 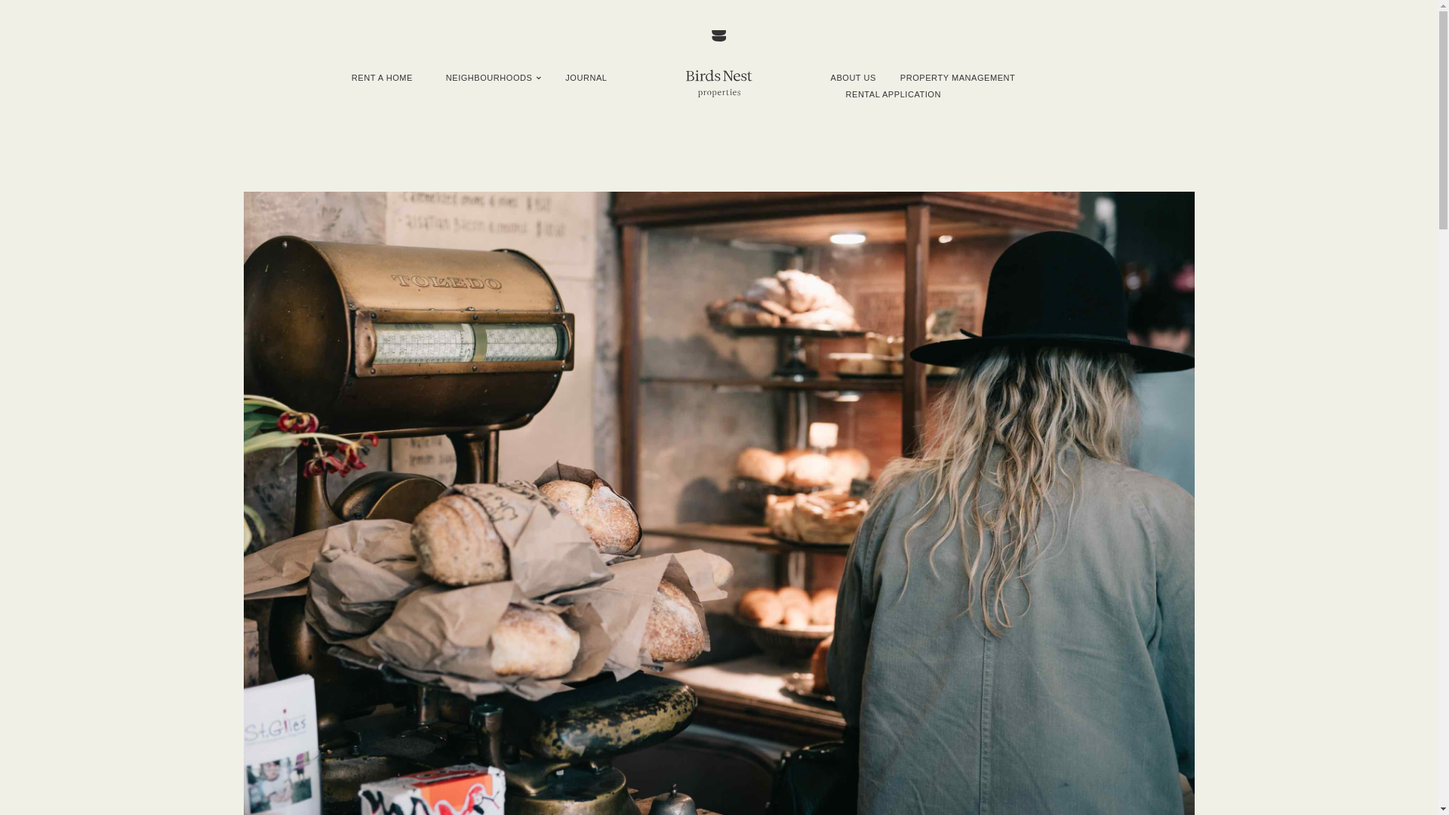 I want to click on ABOUT US, so click(x=853, y=78).